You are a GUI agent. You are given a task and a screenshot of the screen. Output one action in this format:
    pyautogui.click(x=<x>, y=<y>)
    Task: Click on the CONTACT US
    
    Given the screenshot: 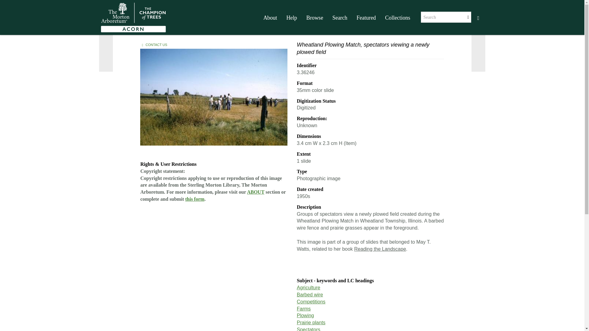 What is the action you would take?
    pyautogui.click(x=155, y=45)
    